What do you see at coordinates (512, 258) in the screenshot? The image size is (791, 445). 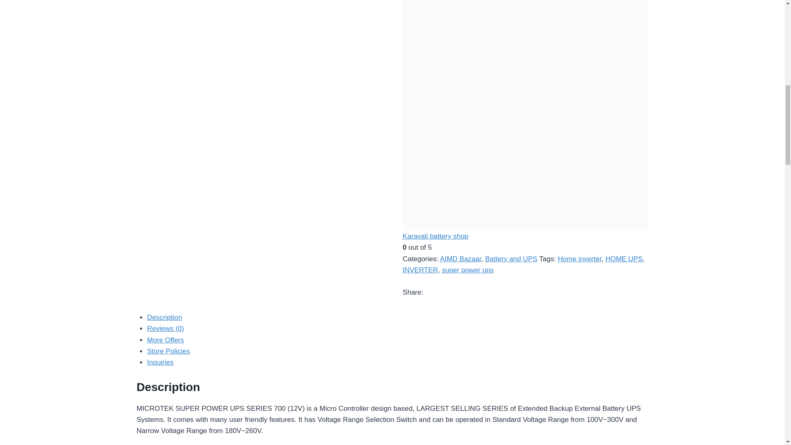 I see `Battery and UPS` at bounding box center [512, 258].